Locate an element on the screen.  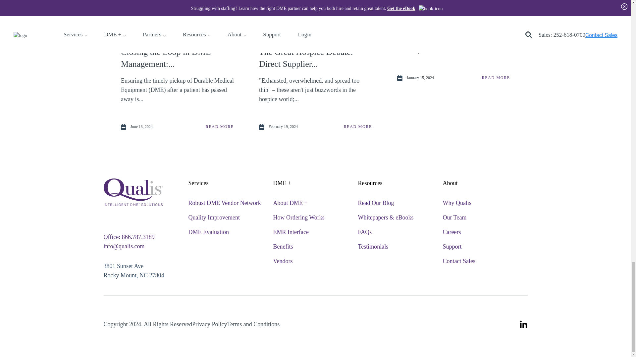
Terms and Conditions  is located at coordinates (253, 324).